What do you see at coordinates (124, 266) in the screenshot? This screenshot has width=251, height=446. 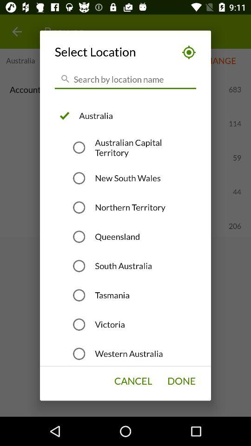 I see `turn on the icon above tasmania` at bounding box center [124, 266].